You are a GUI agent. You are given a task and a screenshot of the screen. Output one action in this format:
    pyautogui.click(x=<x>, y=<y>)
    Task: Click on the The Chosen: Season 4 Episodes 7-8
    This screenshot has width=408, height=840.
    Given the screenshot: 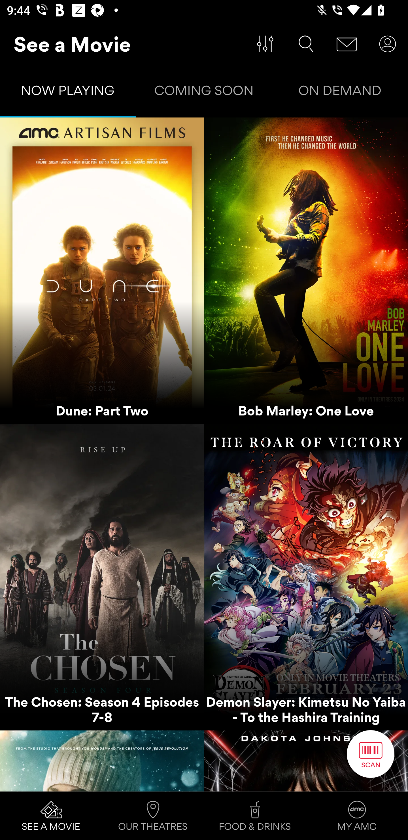 What is the action you would take?
    pyautogui.click(x=102, y=577)
    